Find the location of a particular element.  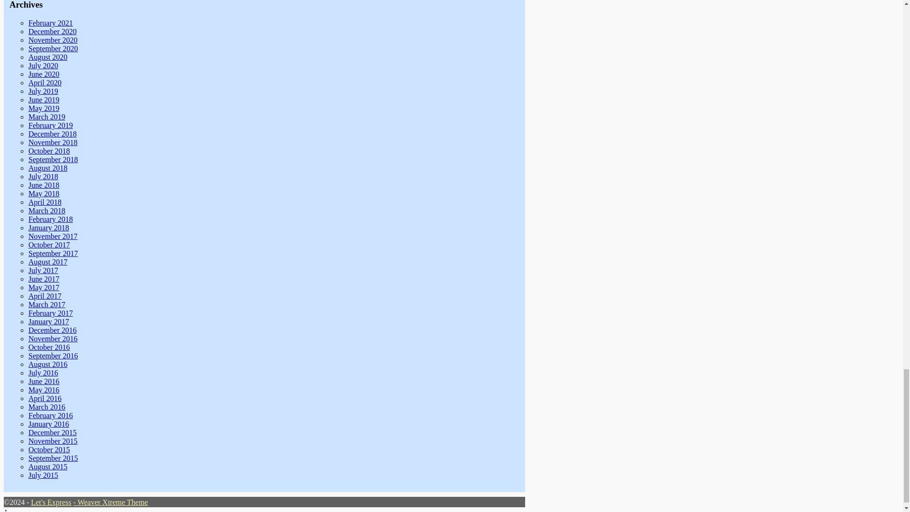

Let's Express is located at coordinates (51, 502).